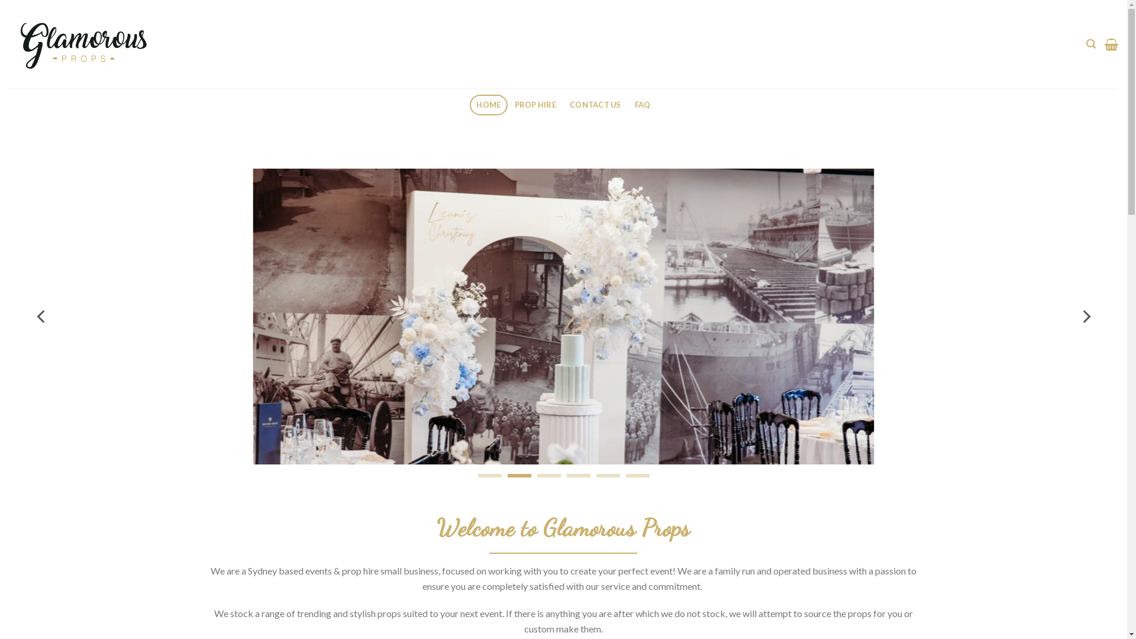  Describe the element at coordinates (489, 105) in the screenshot. I see `HOME` at that location.